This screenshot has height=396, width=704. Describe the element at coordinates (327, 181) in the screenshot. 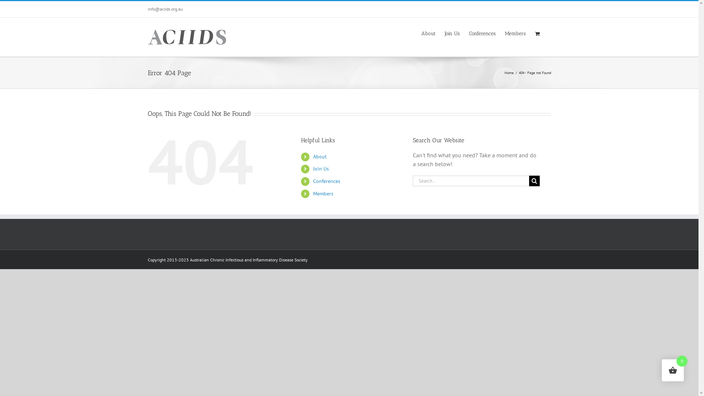

I see `Conferences` at that location.